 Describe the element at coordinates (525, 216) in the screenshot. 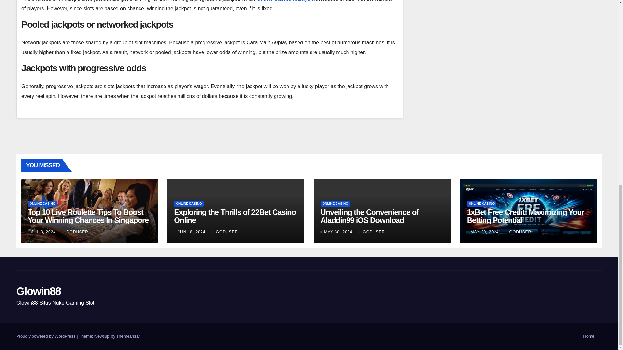

I see `1xBet Free Credit: Maximizing Your Betting Potential` at that location.